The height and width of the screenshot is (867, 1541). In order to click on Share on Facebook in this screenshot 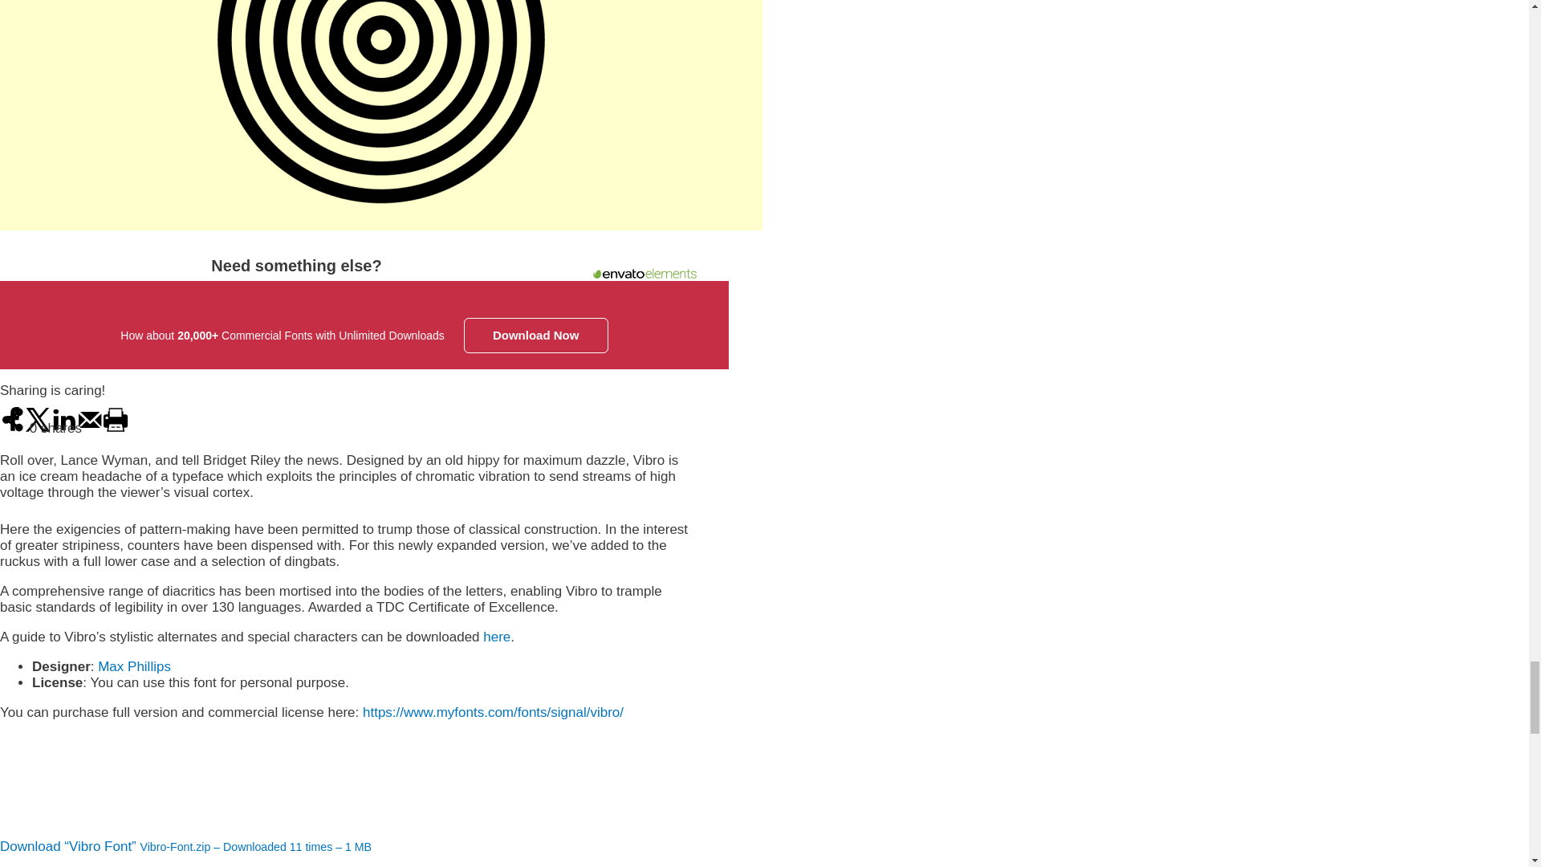, I will do `click(13, 429)`.